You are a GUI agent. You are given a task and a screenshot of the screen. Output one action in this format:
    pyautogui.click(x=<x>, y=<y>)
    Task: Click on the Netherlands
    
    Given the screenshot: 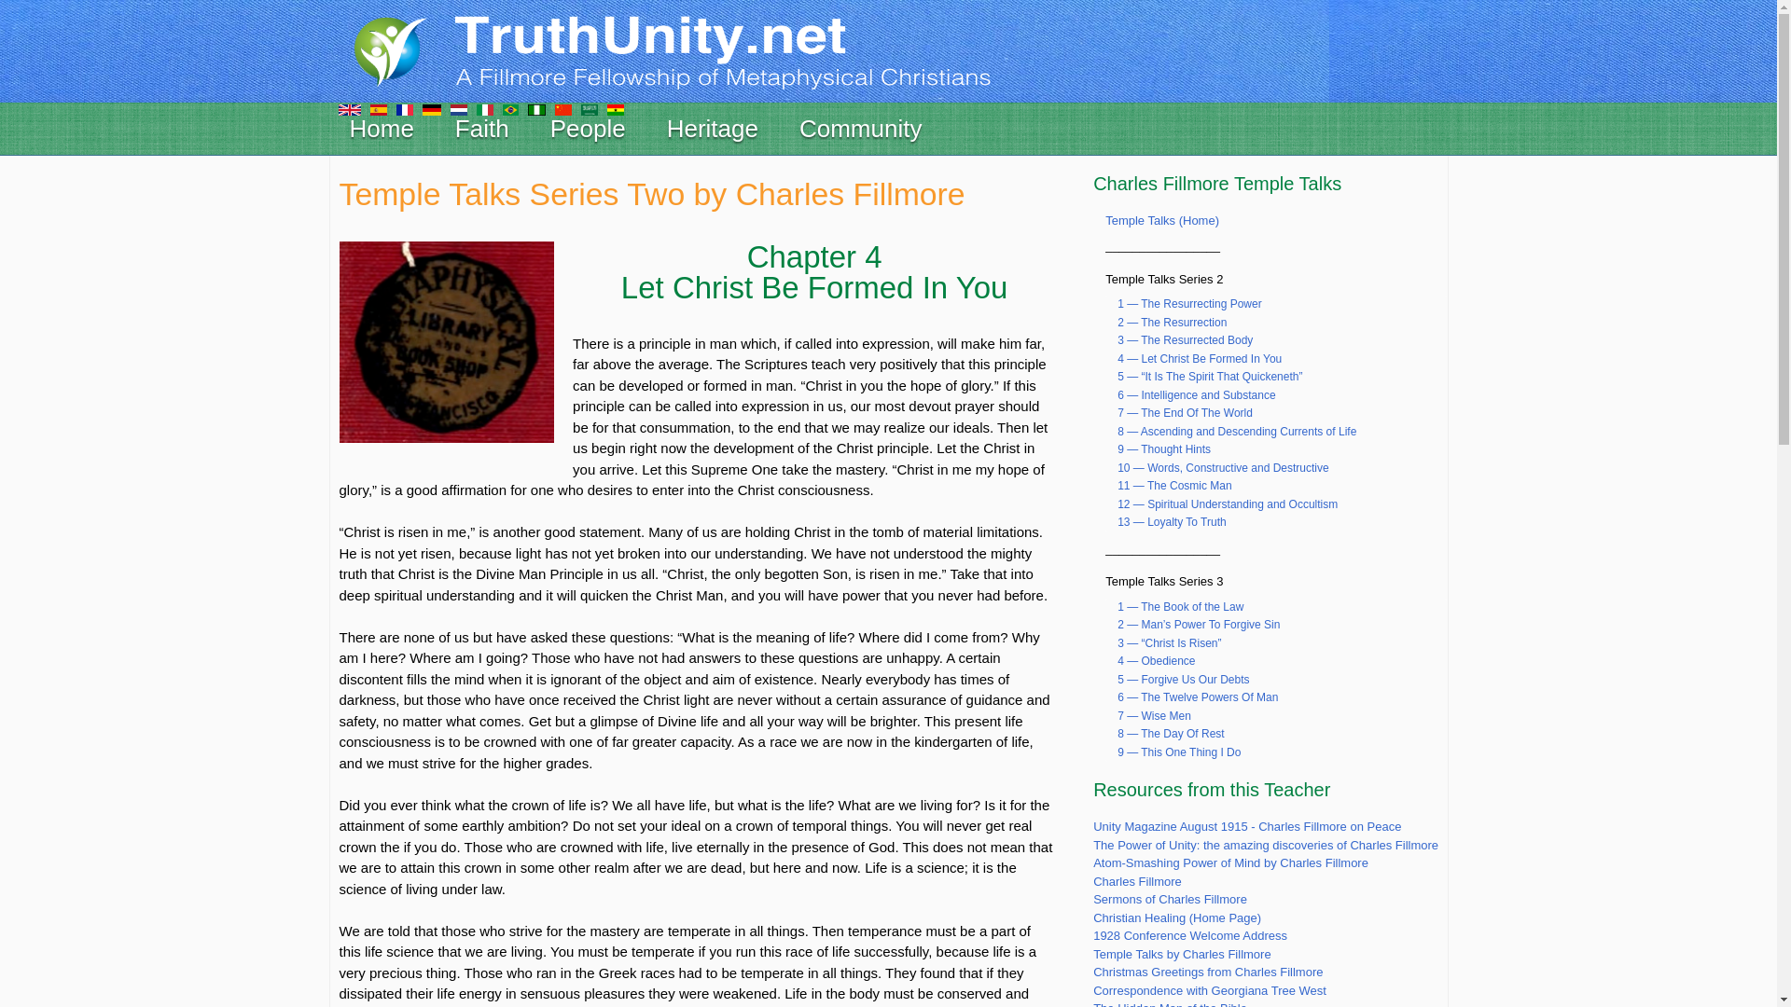 What is the action you would take?
    pyautogui.click(x=457, y=108)
    